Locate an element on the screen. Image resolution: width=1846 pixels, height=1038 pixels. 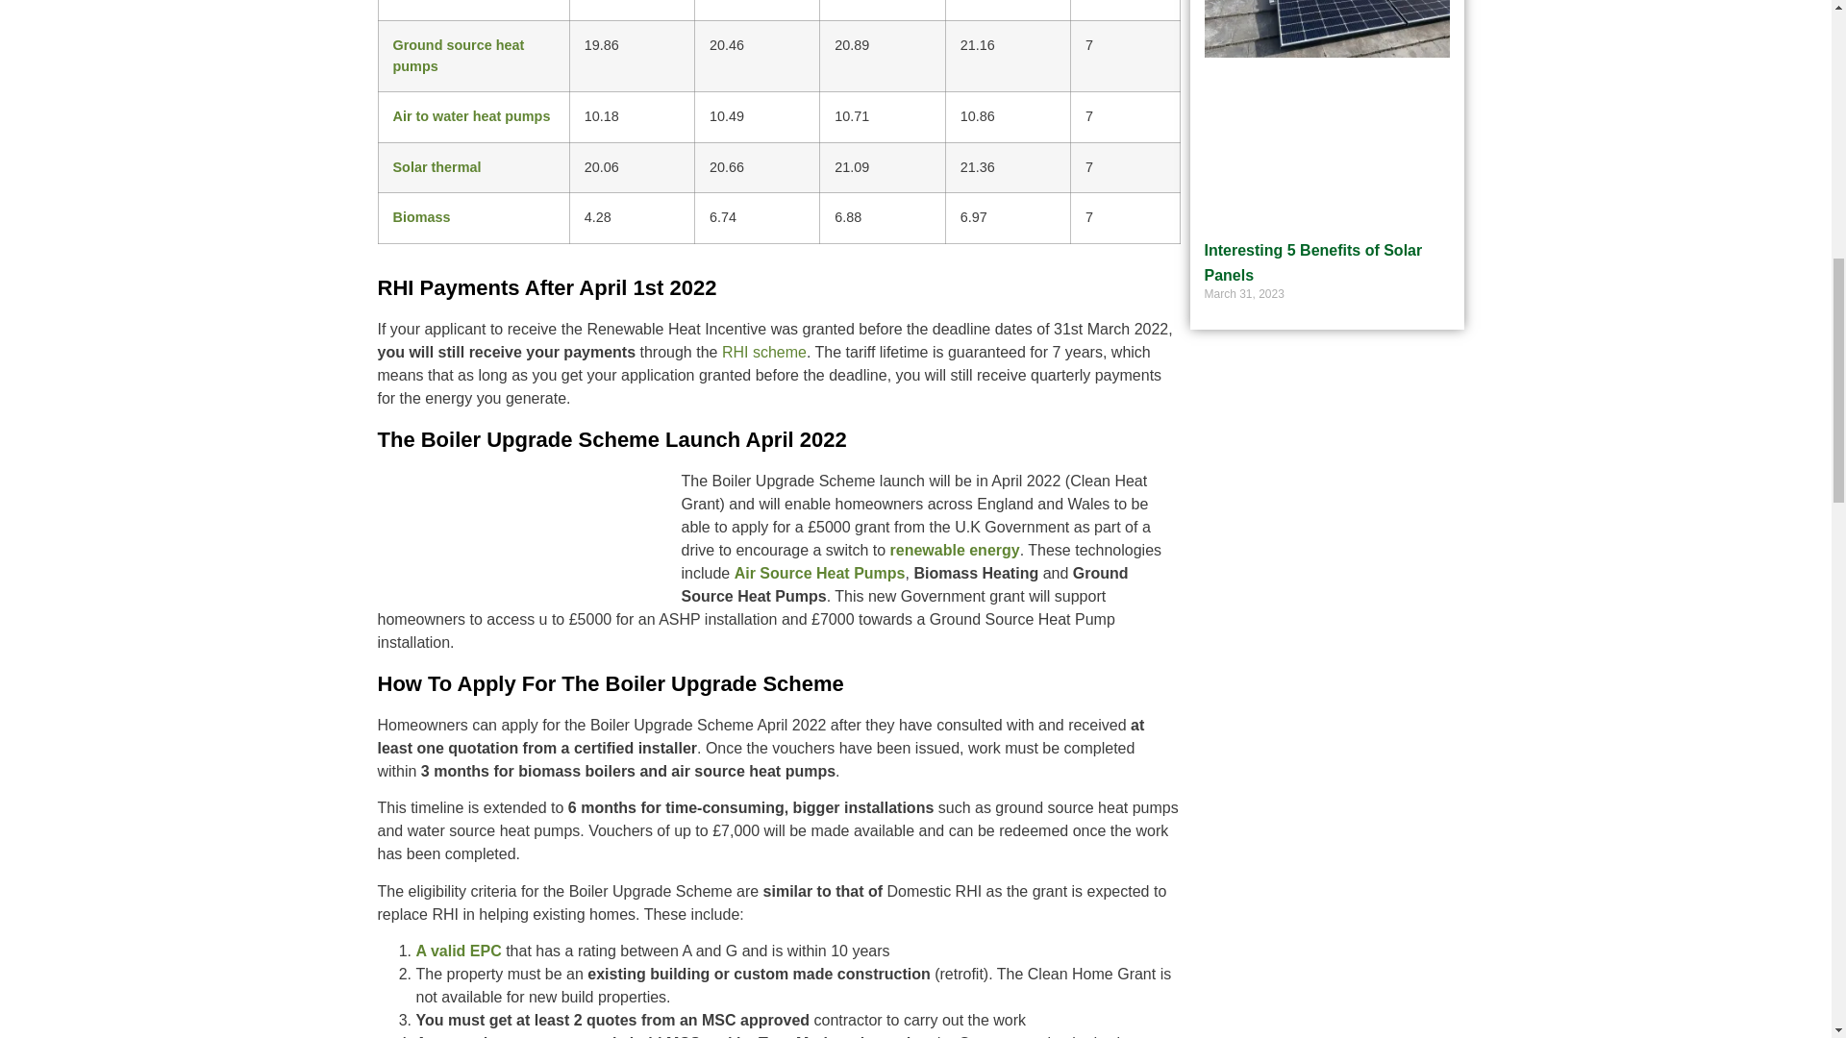
Solar thermal is located at coordinates (436, 167).